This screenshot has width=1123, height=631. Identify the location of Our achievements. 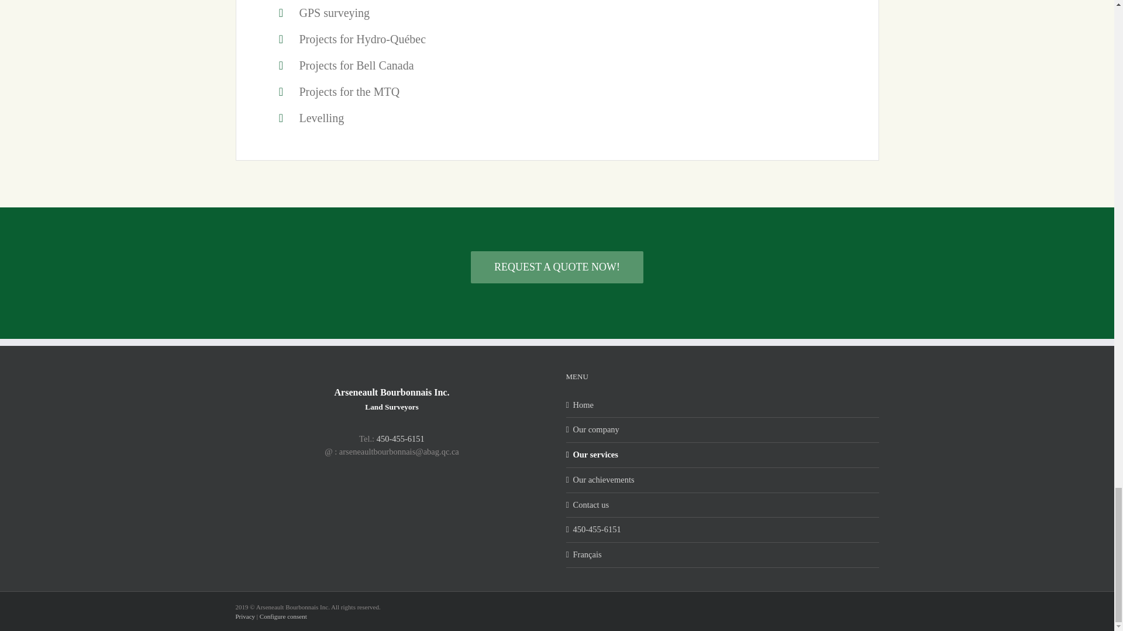
(723, 480).